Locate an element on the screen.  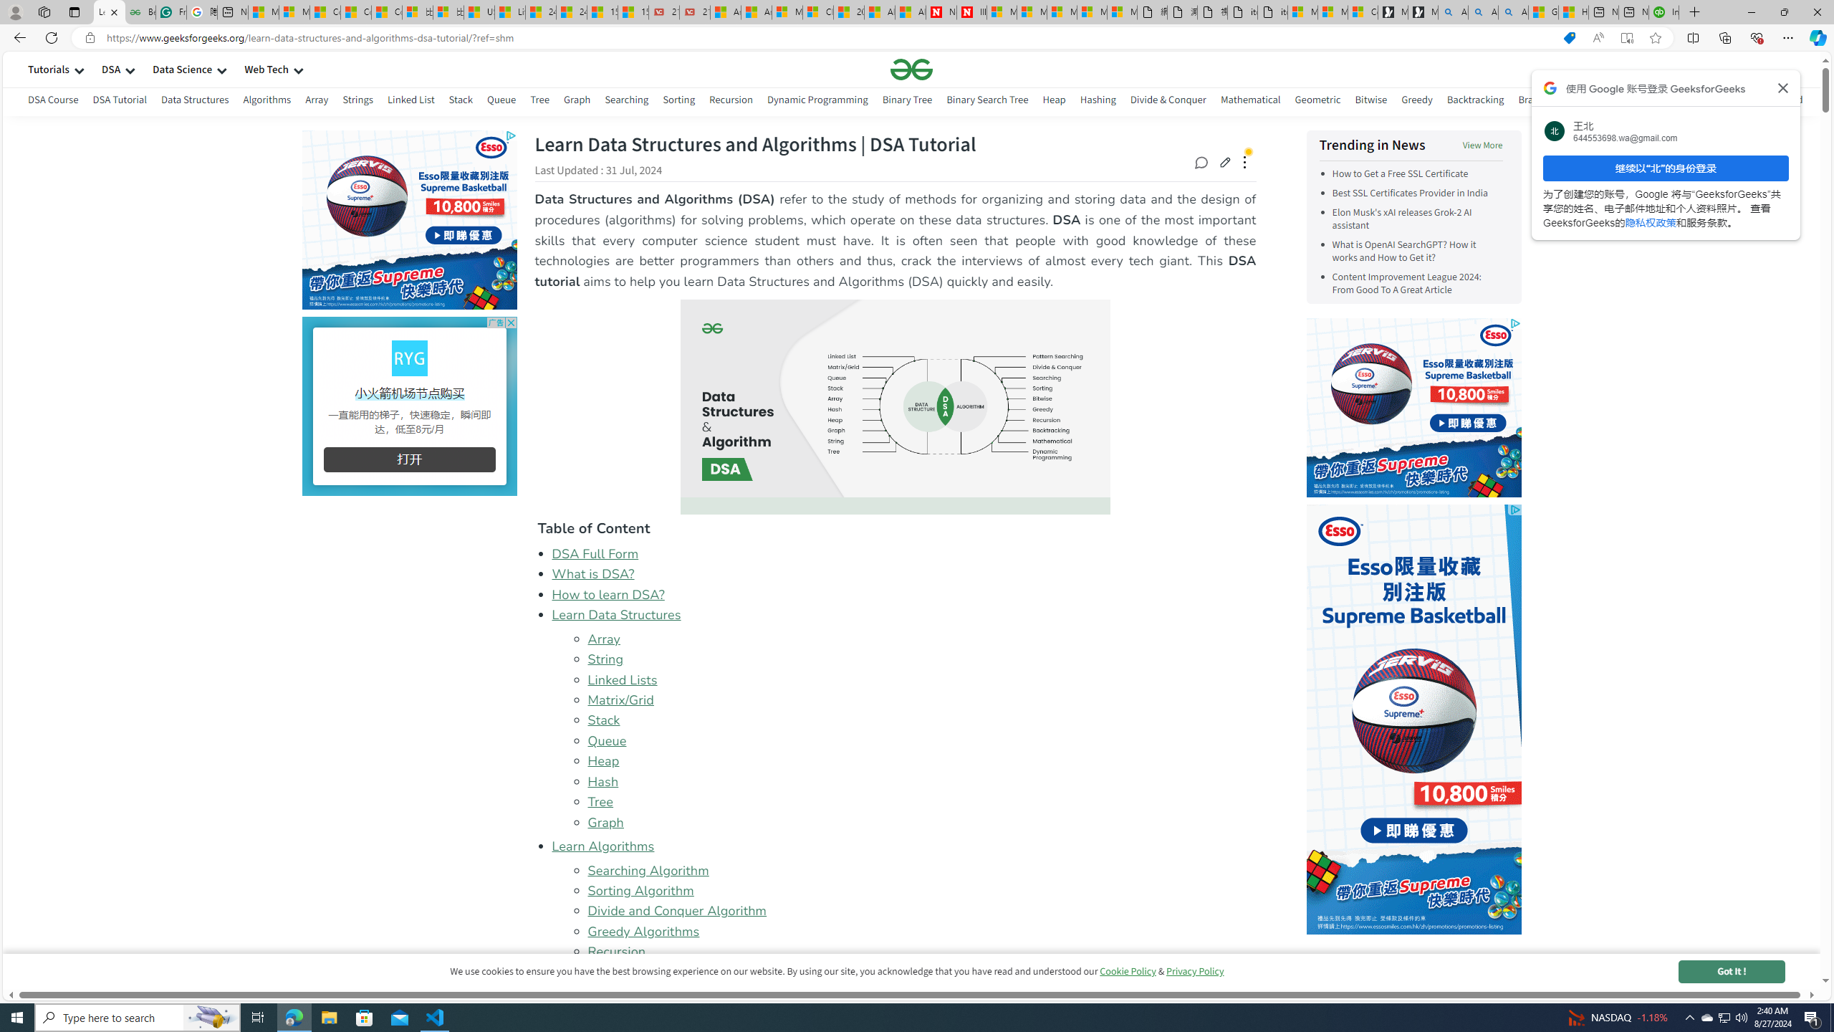
Divide and Conquer Algorithm is located at coordinates (921, 911).